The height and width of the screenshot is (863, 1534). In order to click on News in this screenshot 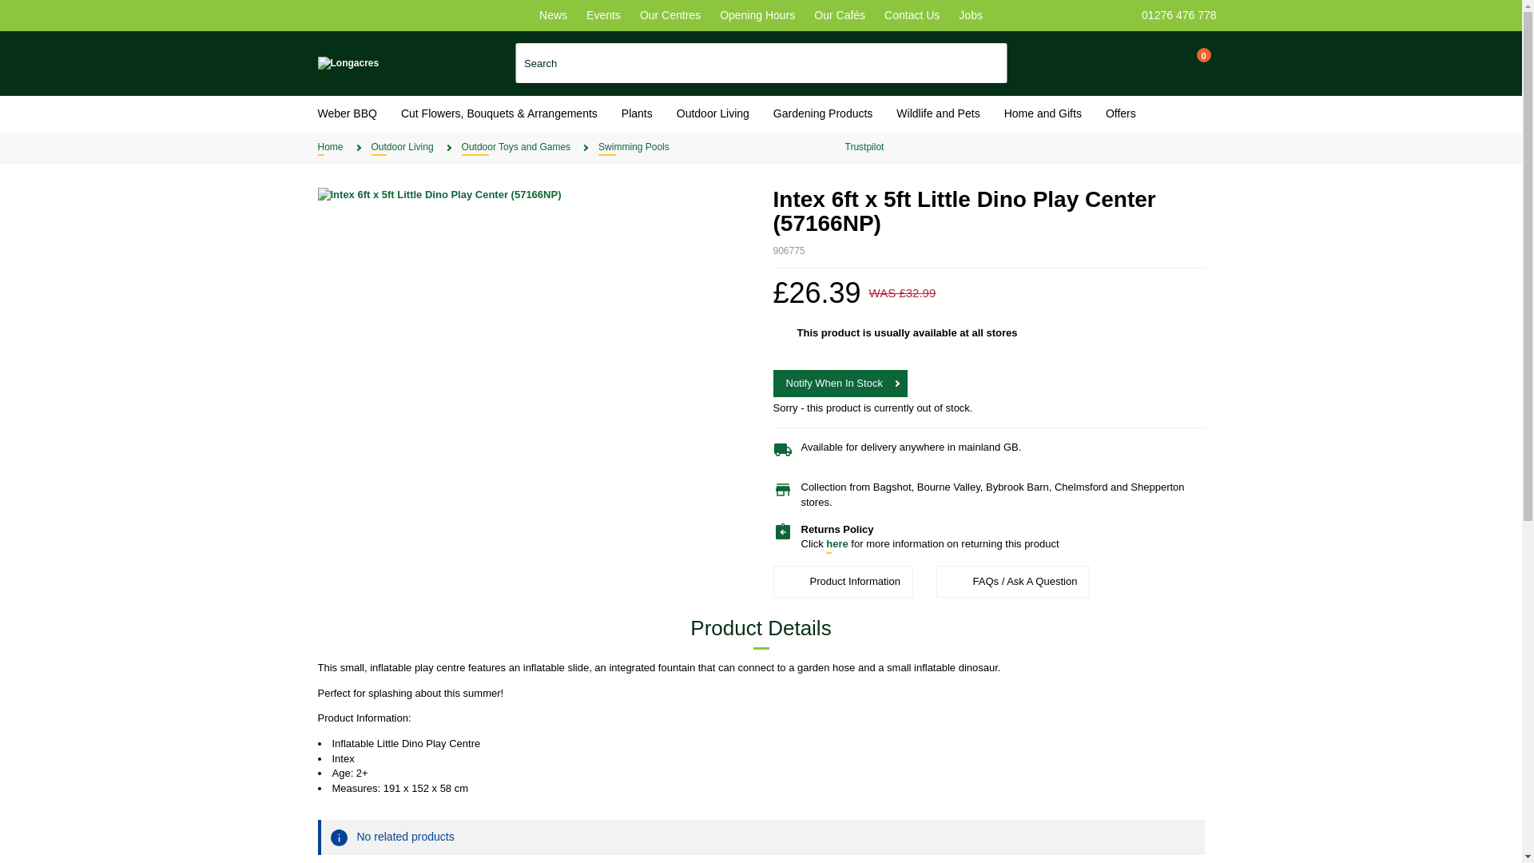, I will do `click(553, 14)`.